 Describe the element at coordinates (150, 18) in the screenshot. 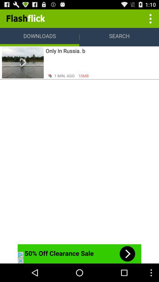

I see `manu button` at that location.